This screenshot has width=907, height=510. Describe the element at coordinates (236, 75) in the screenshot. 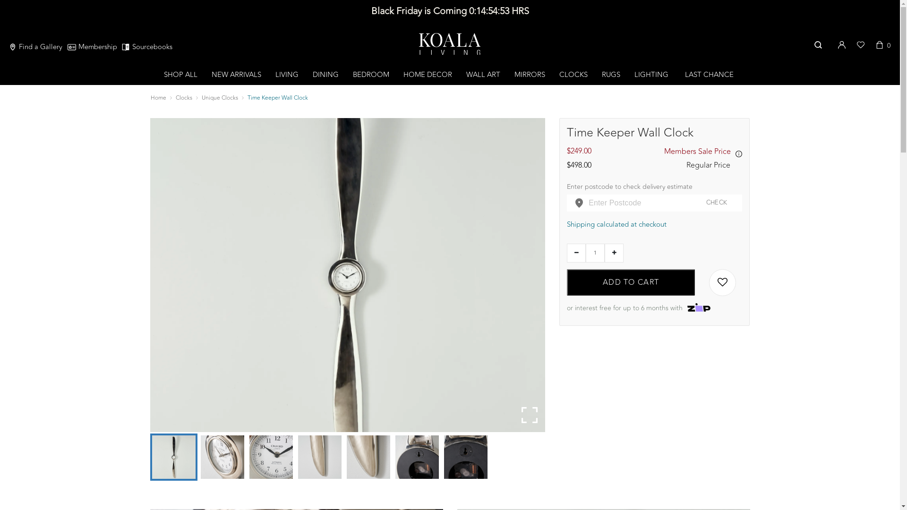

I see `NEW ARRIVALS` at that location.